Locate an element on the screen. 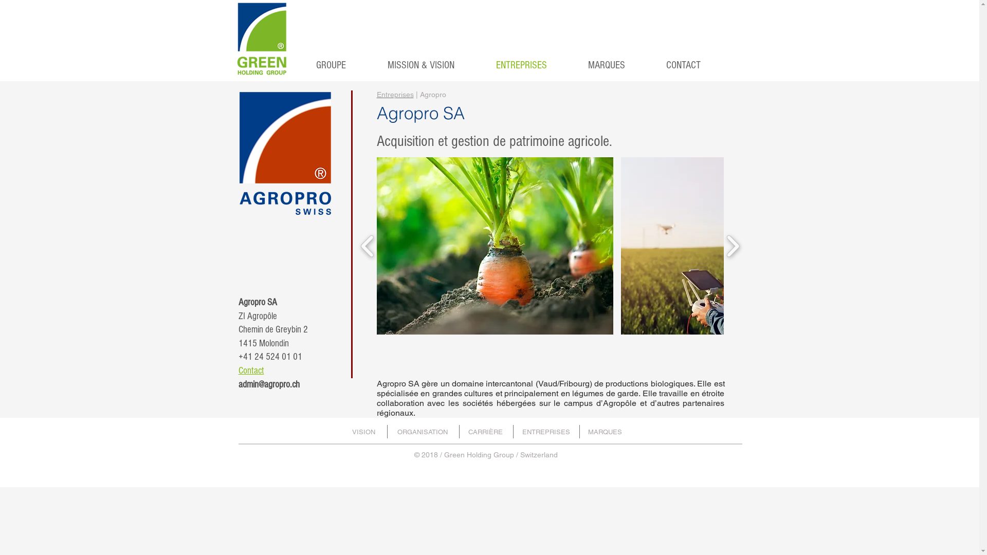 This screenshot has width=987, height=555. Entreprises is located at coordinates (395, 95).